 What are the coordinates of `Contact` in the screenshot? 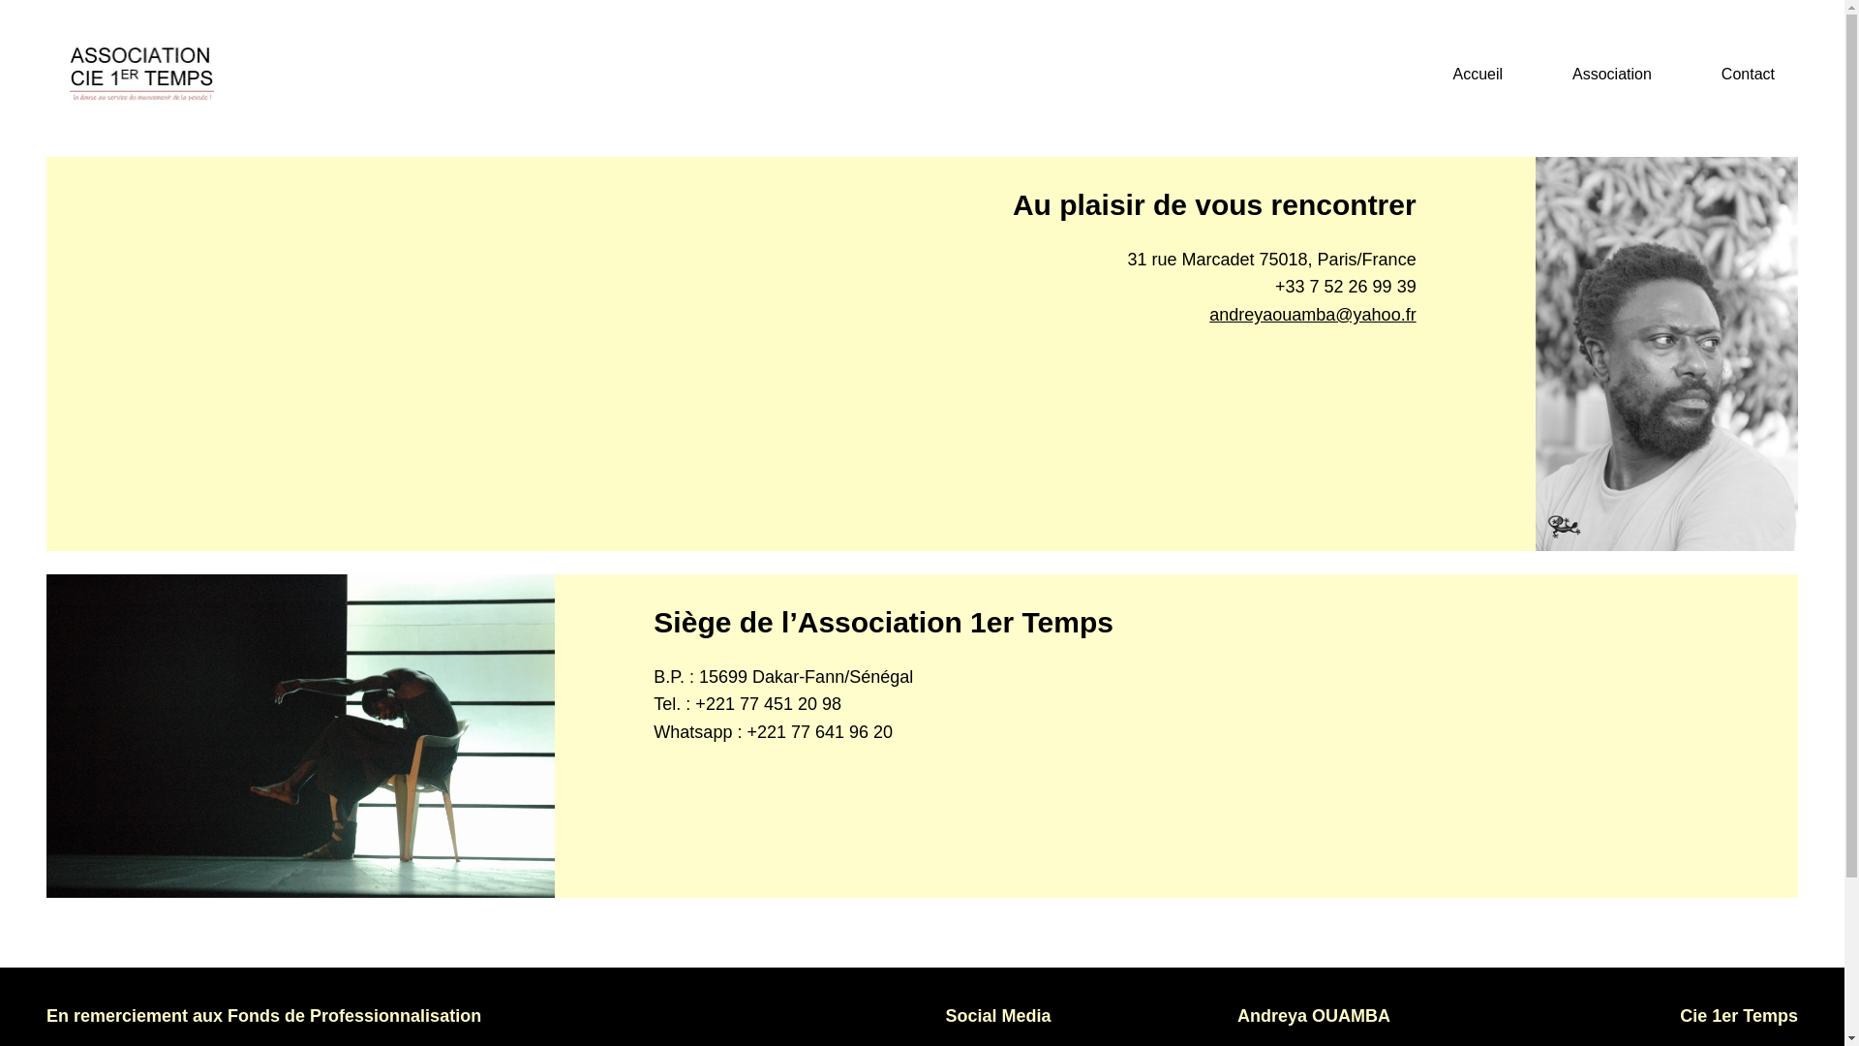 It's located at (1749, 75).